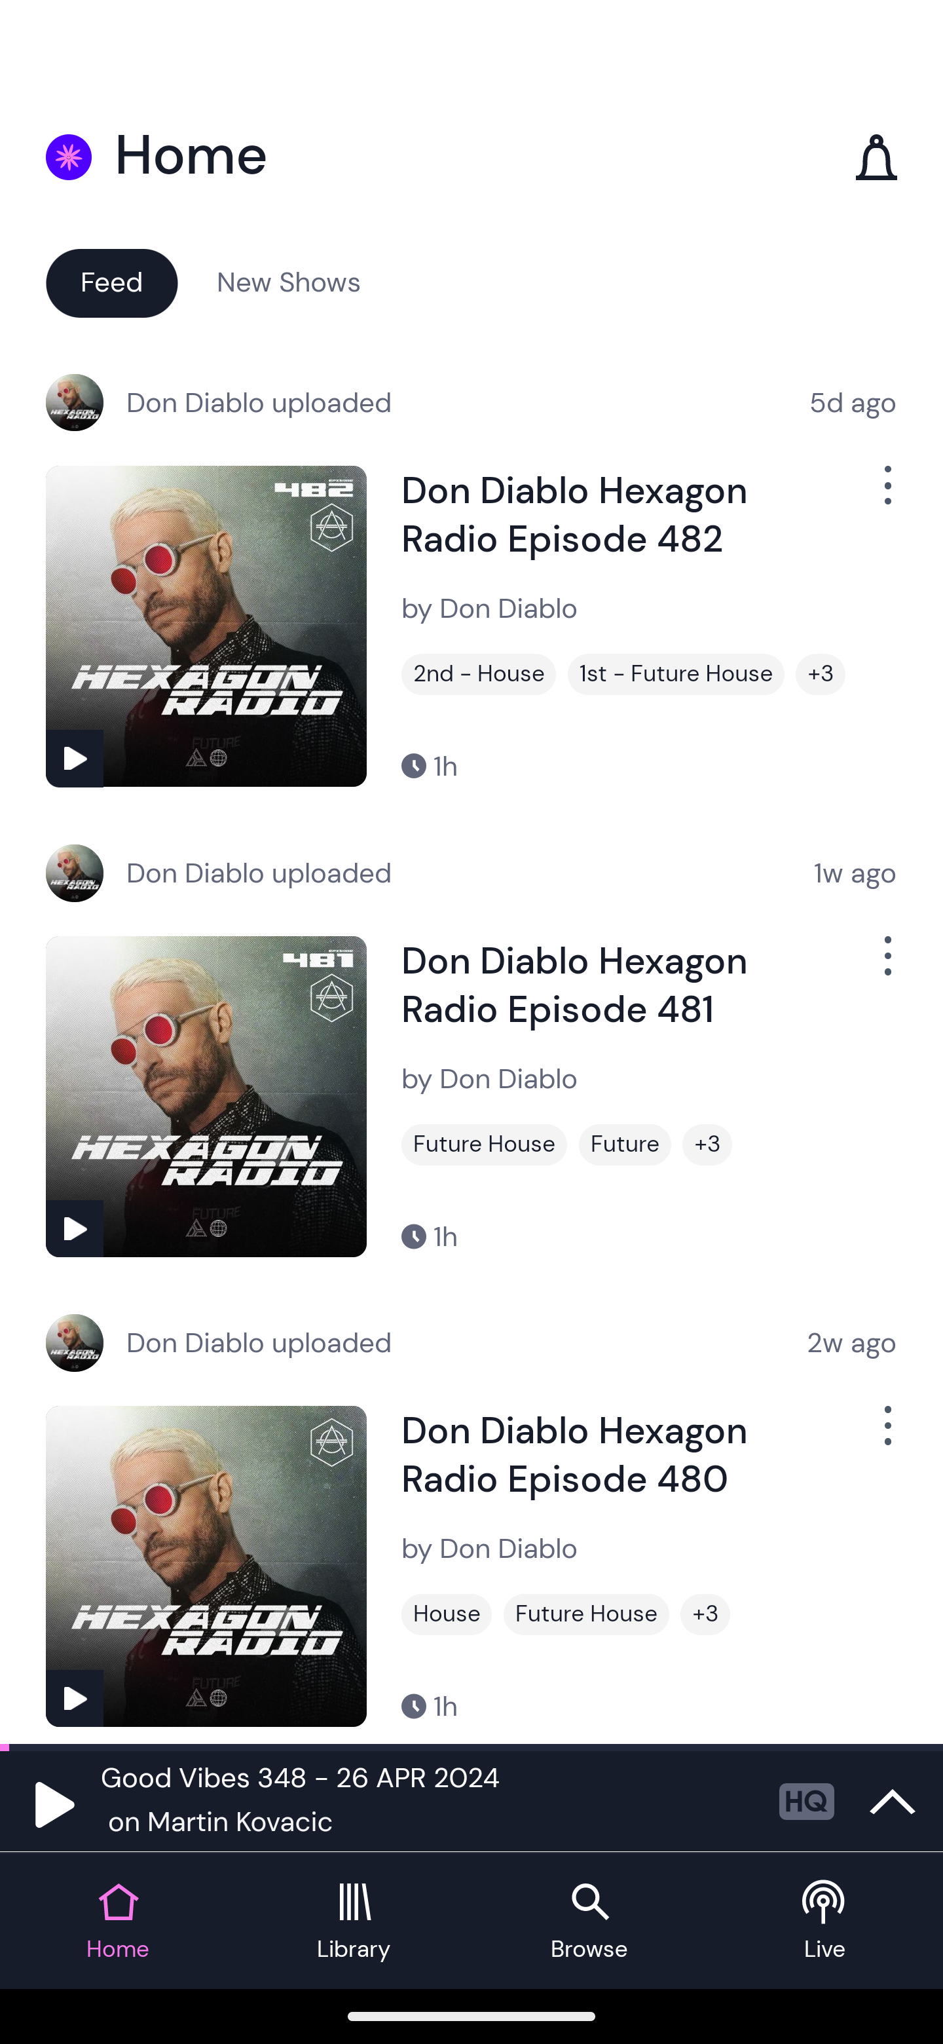 Image resolution: width=943 pixels, height=2044 pixels. Describe the element at coordinates (676, 674) in the screenshot. I see `1st - Future House` at that location.